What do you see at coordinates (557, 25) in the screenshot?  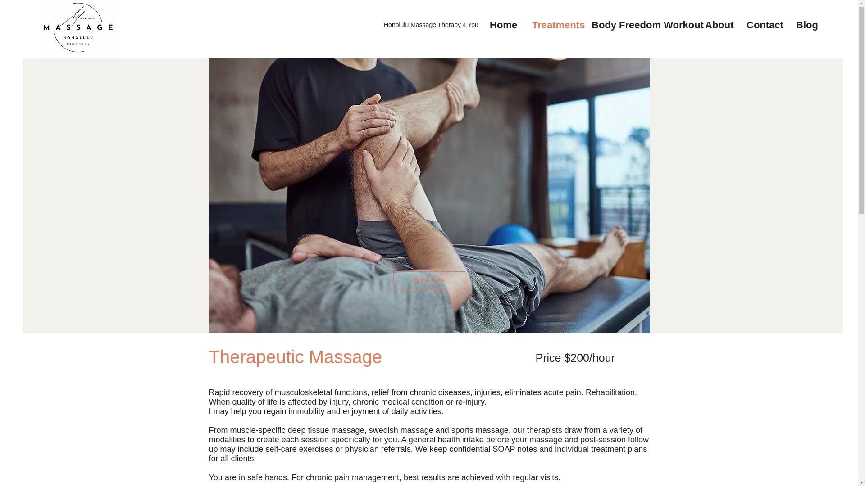 I see `Treatments` at bounding box center [557, 25].